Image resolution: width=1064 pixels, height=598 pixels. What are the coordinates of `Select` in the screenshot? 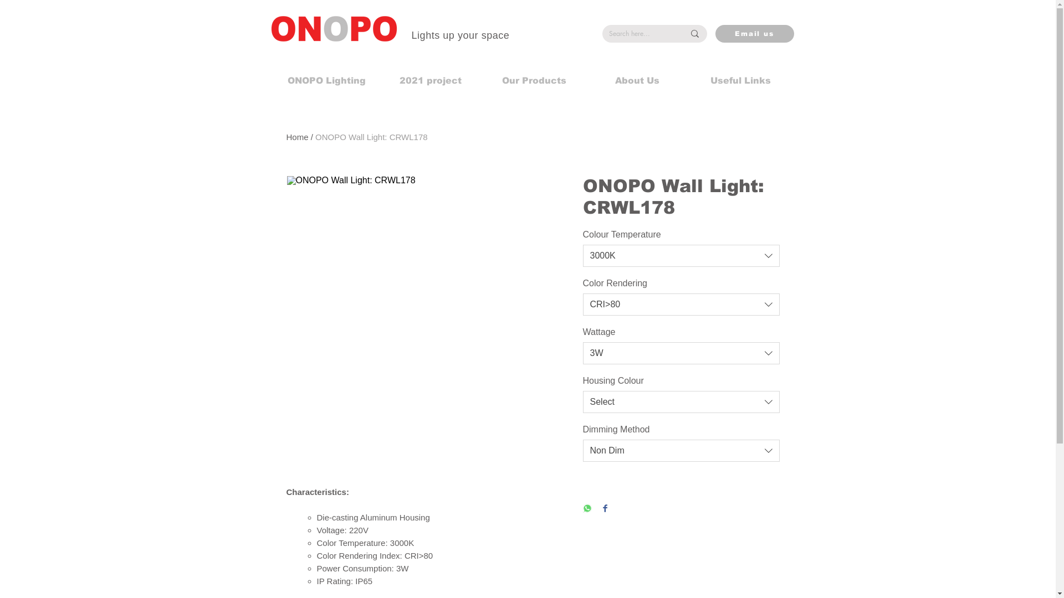 It's located at (682, 402).